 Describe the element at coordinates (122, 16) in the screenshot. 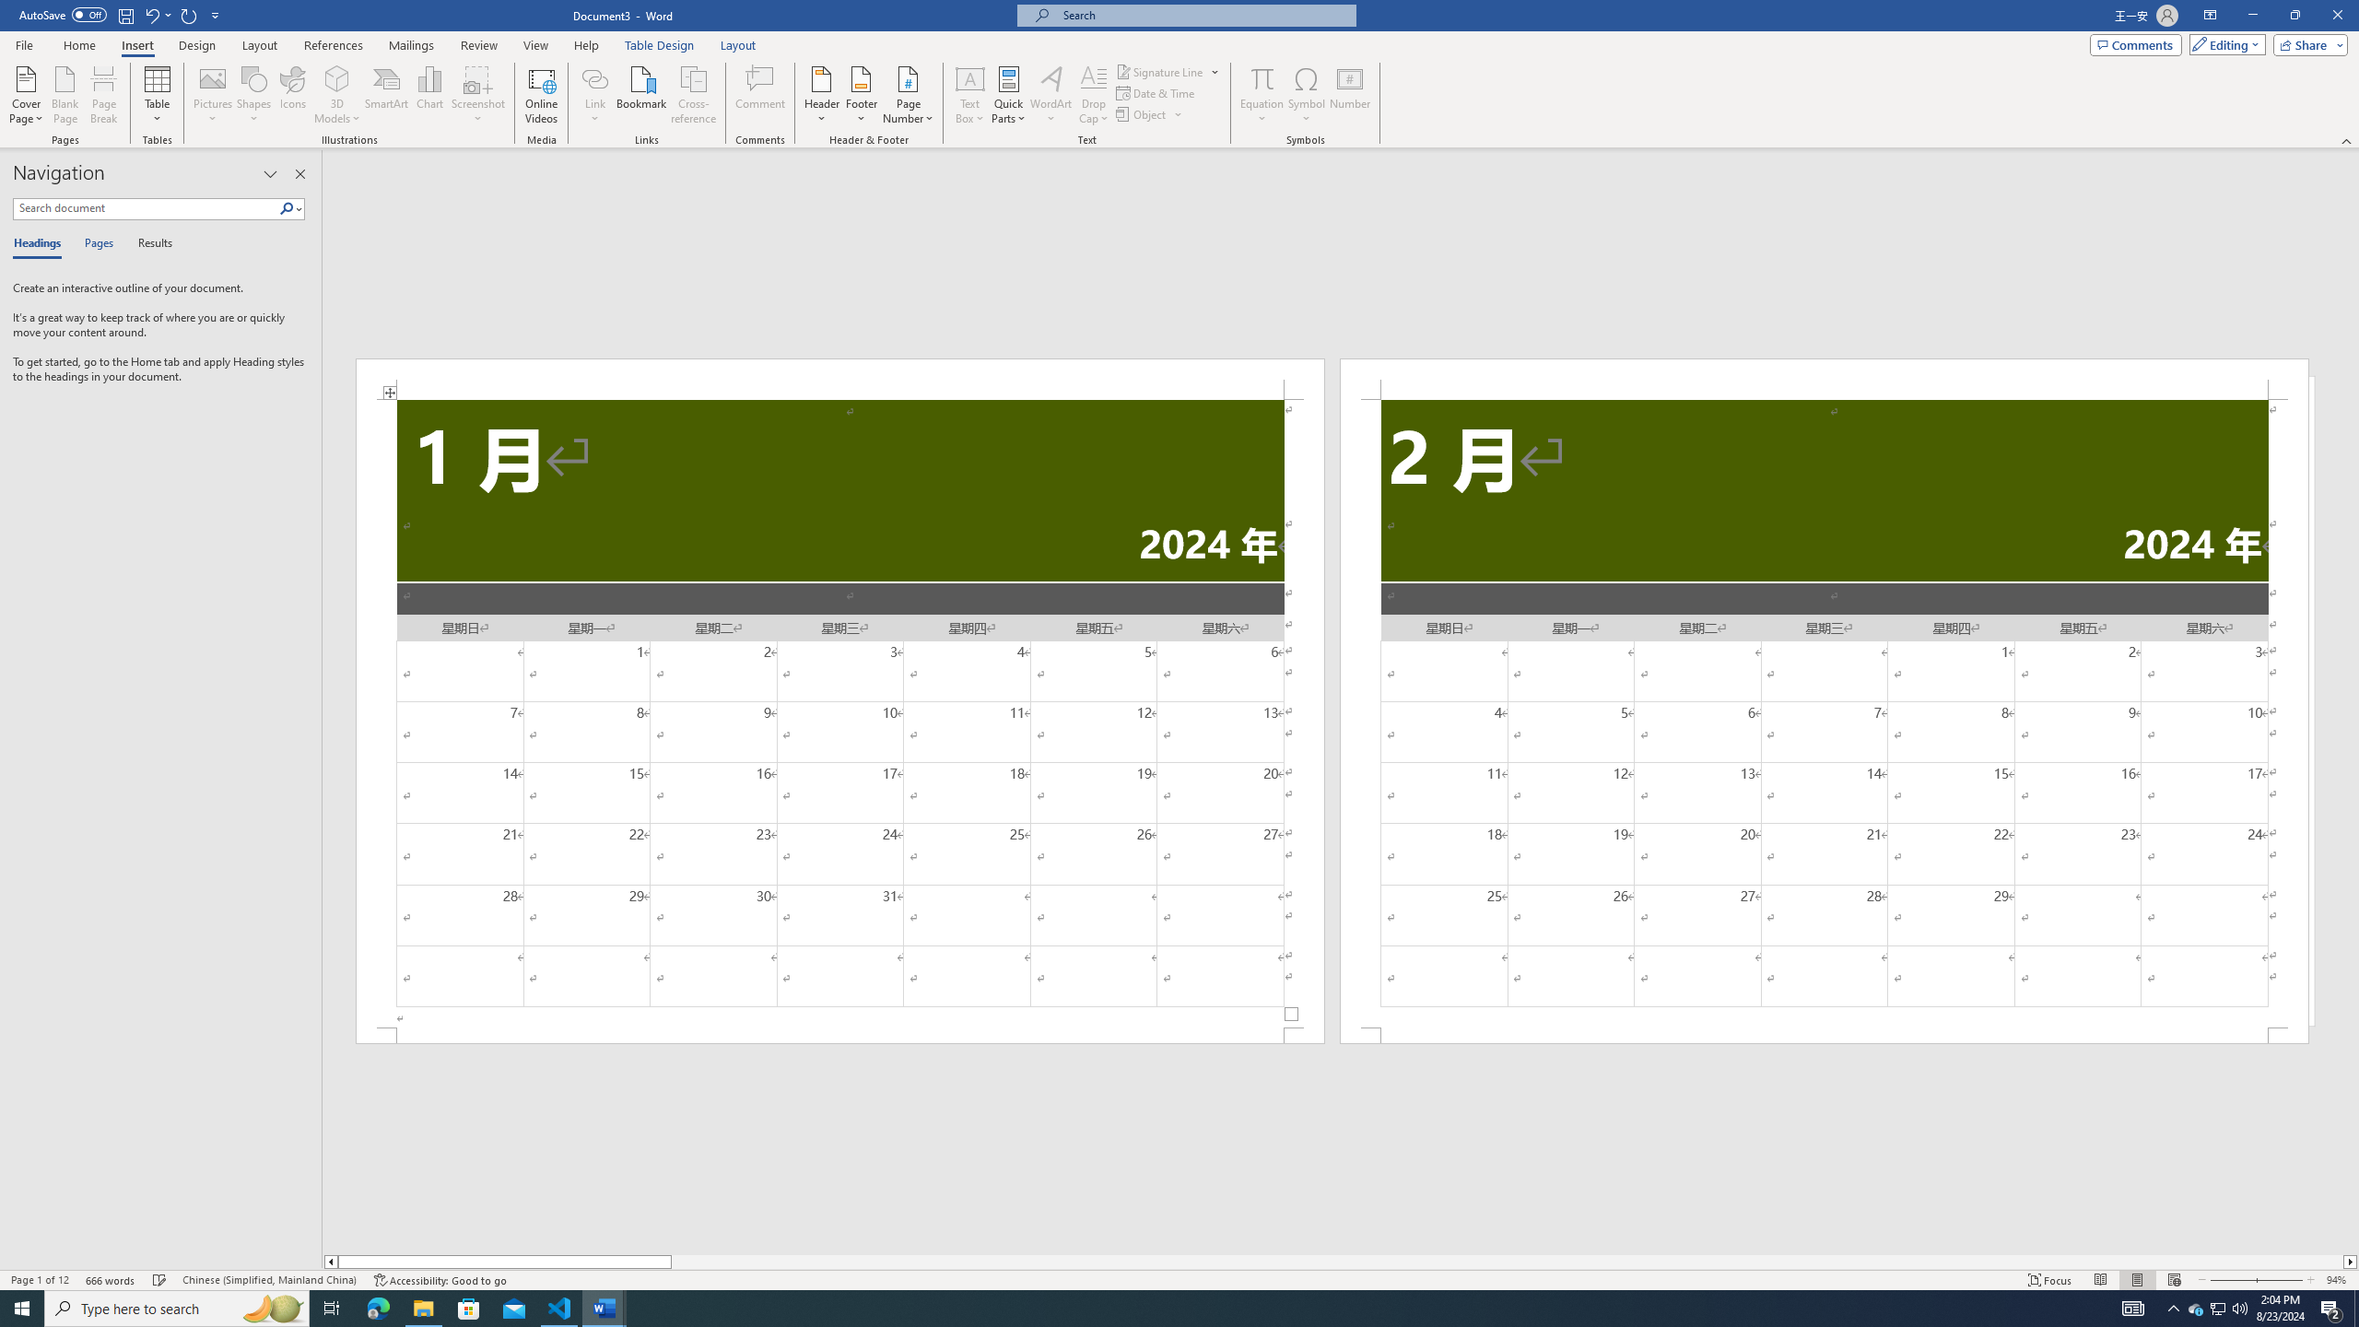

I see `Quick Access Toolbar` at that location.